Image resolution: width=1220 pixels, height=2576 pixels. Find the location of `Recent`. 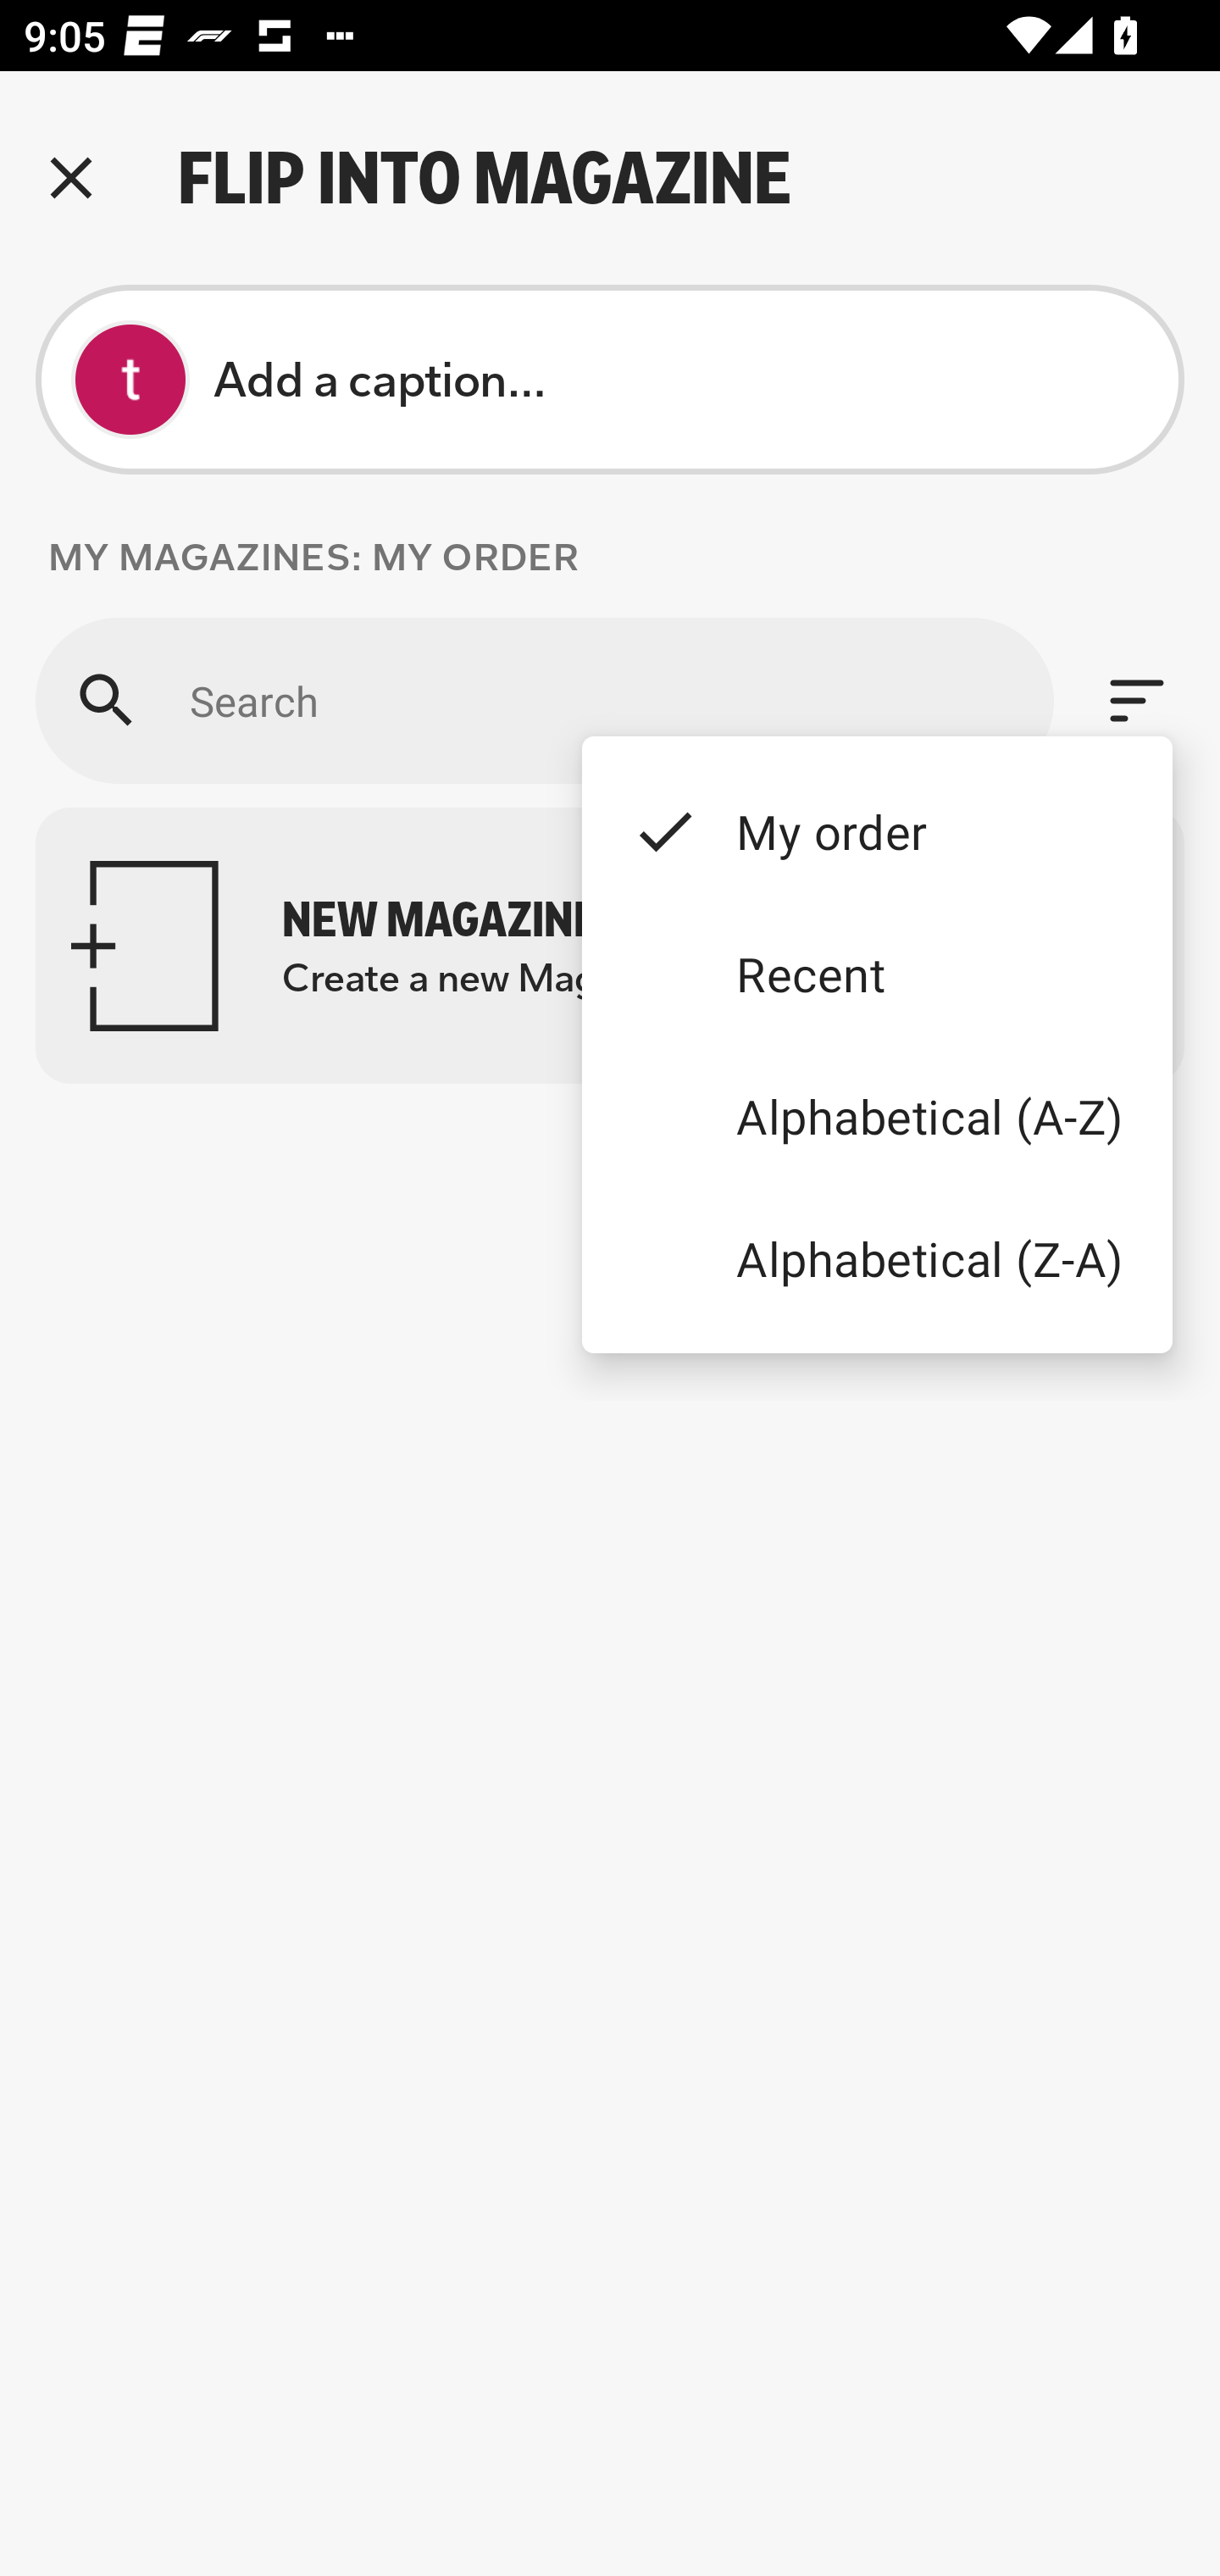

Recent is located at coordinates (876, 974).